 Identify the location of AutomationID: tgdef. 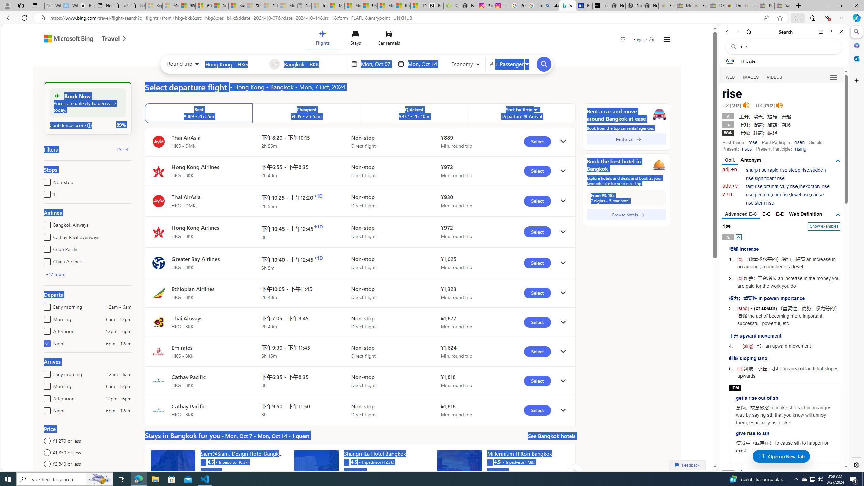
(838, 215).